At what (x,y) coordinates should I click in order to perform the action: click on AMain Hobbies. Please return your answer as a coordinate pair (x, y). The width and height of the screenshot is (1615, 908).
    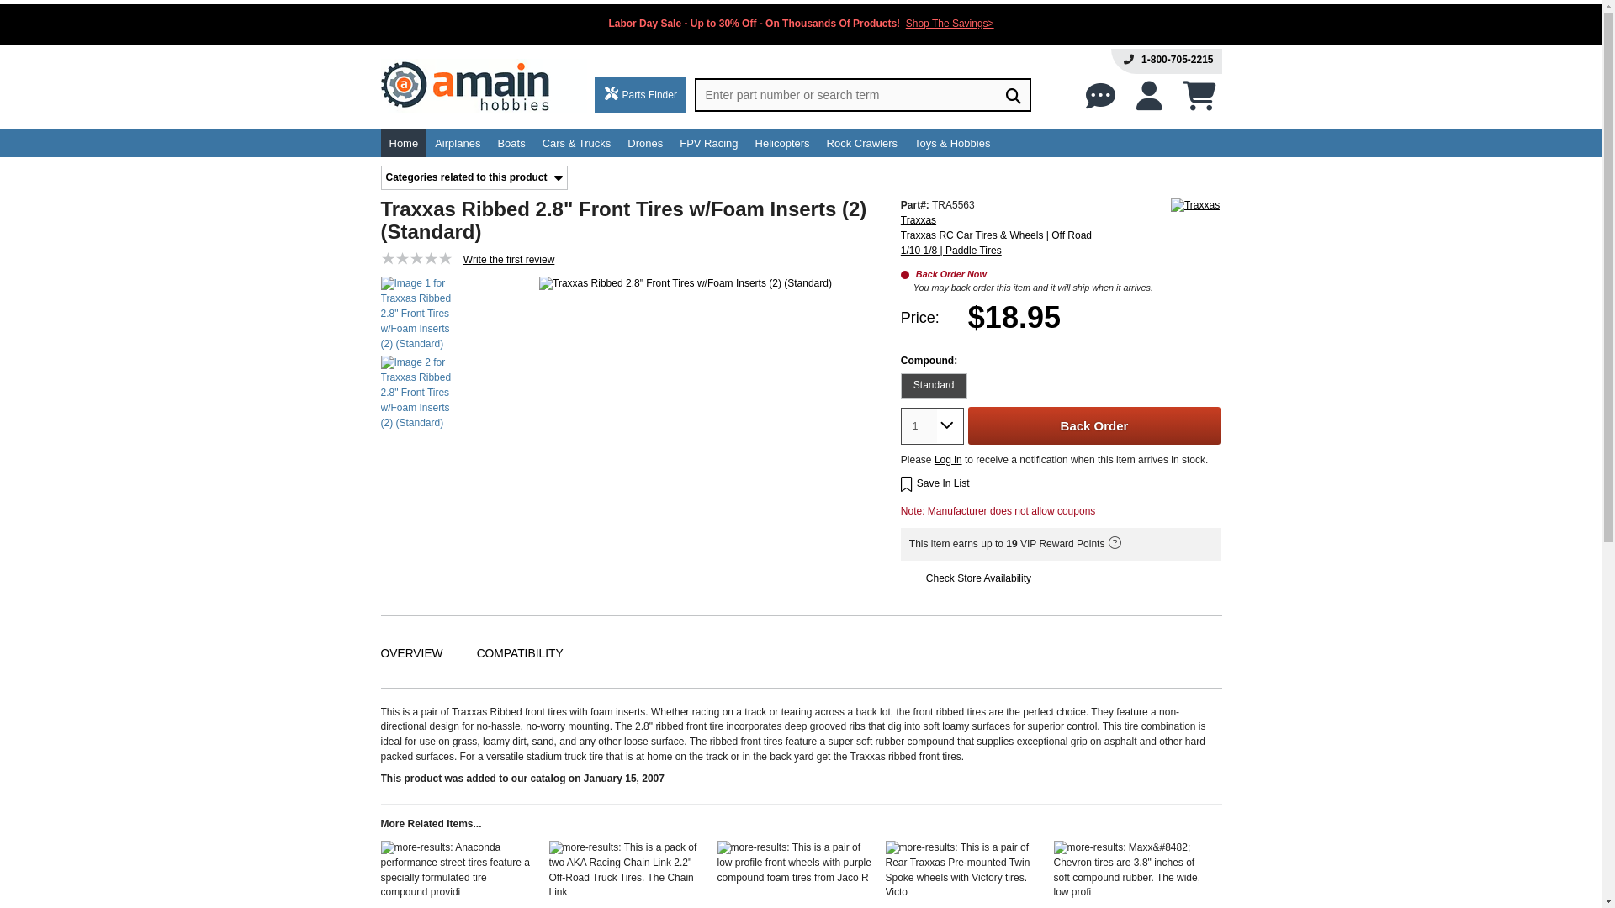
    Looking at the image, I should click on (483, 89).